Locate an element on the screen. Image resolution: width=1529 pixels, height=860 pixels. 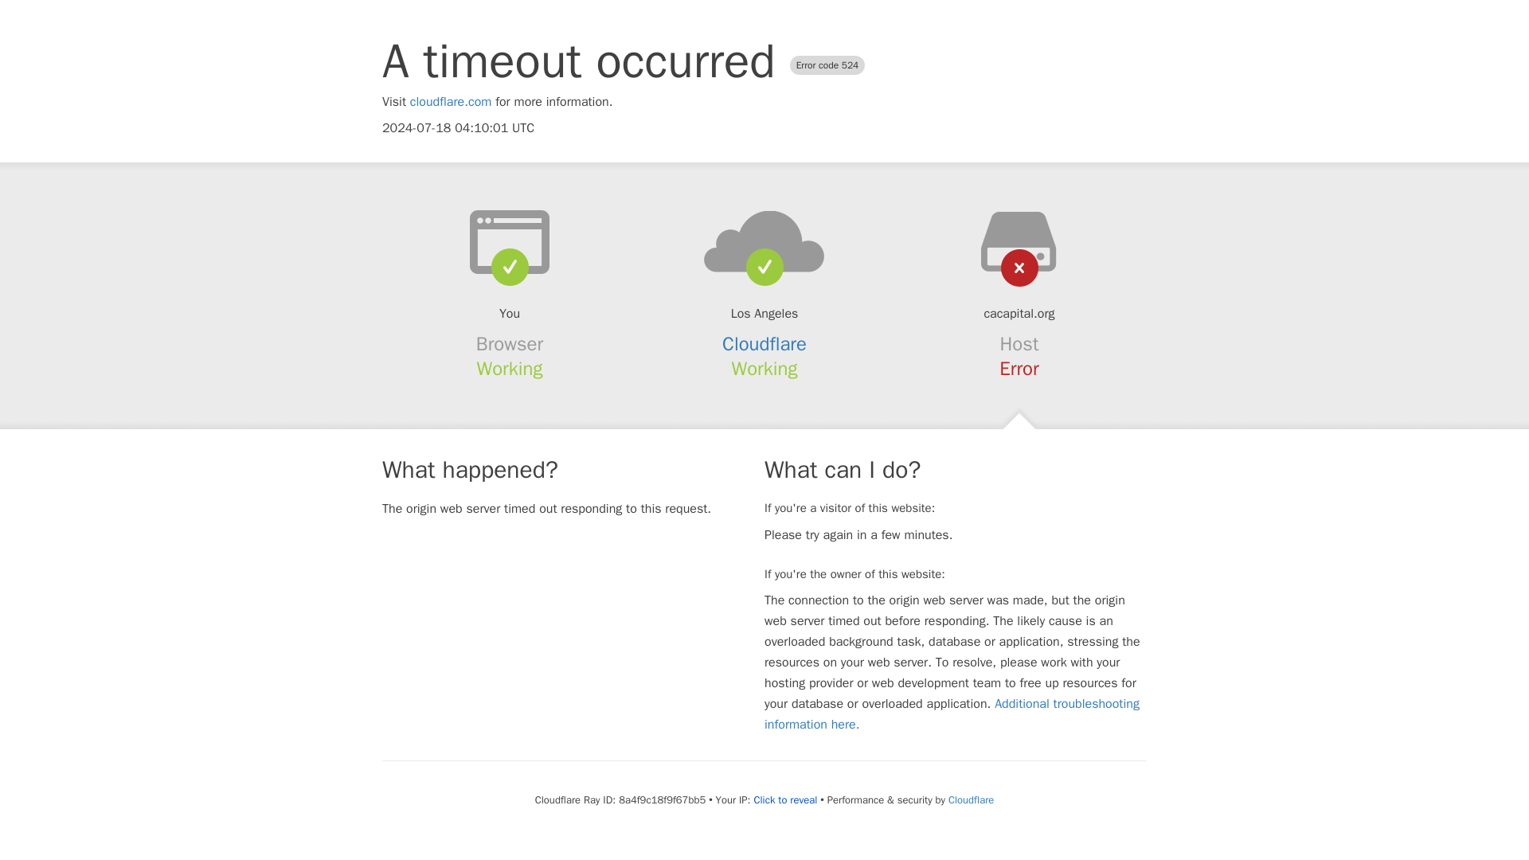
cloudflare.com is located at coordinates (451, 102).